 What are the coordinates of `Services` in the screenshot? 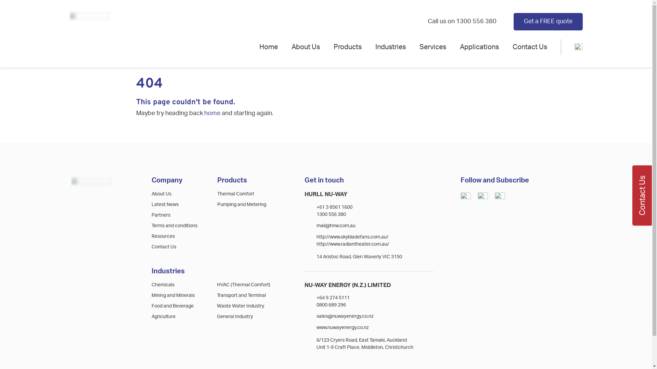 It's located at (433, 47).